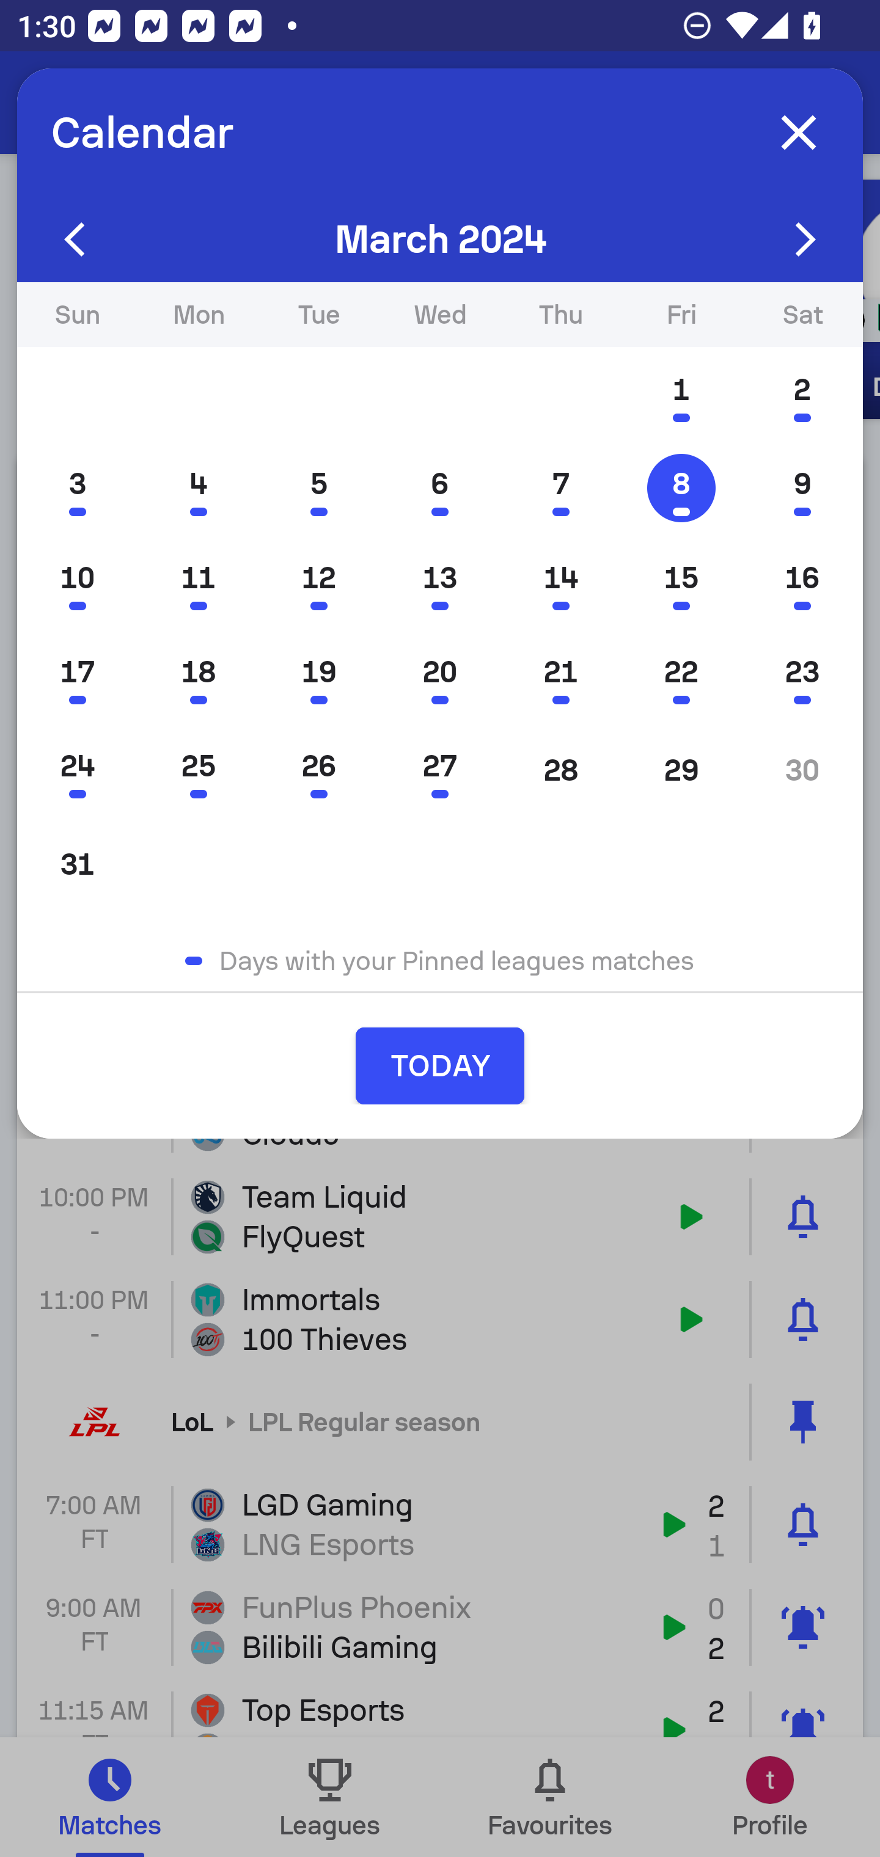 Image resolution: width=880 pixels, height=1857 pixels. I want to click on 13, so click(440, 582).